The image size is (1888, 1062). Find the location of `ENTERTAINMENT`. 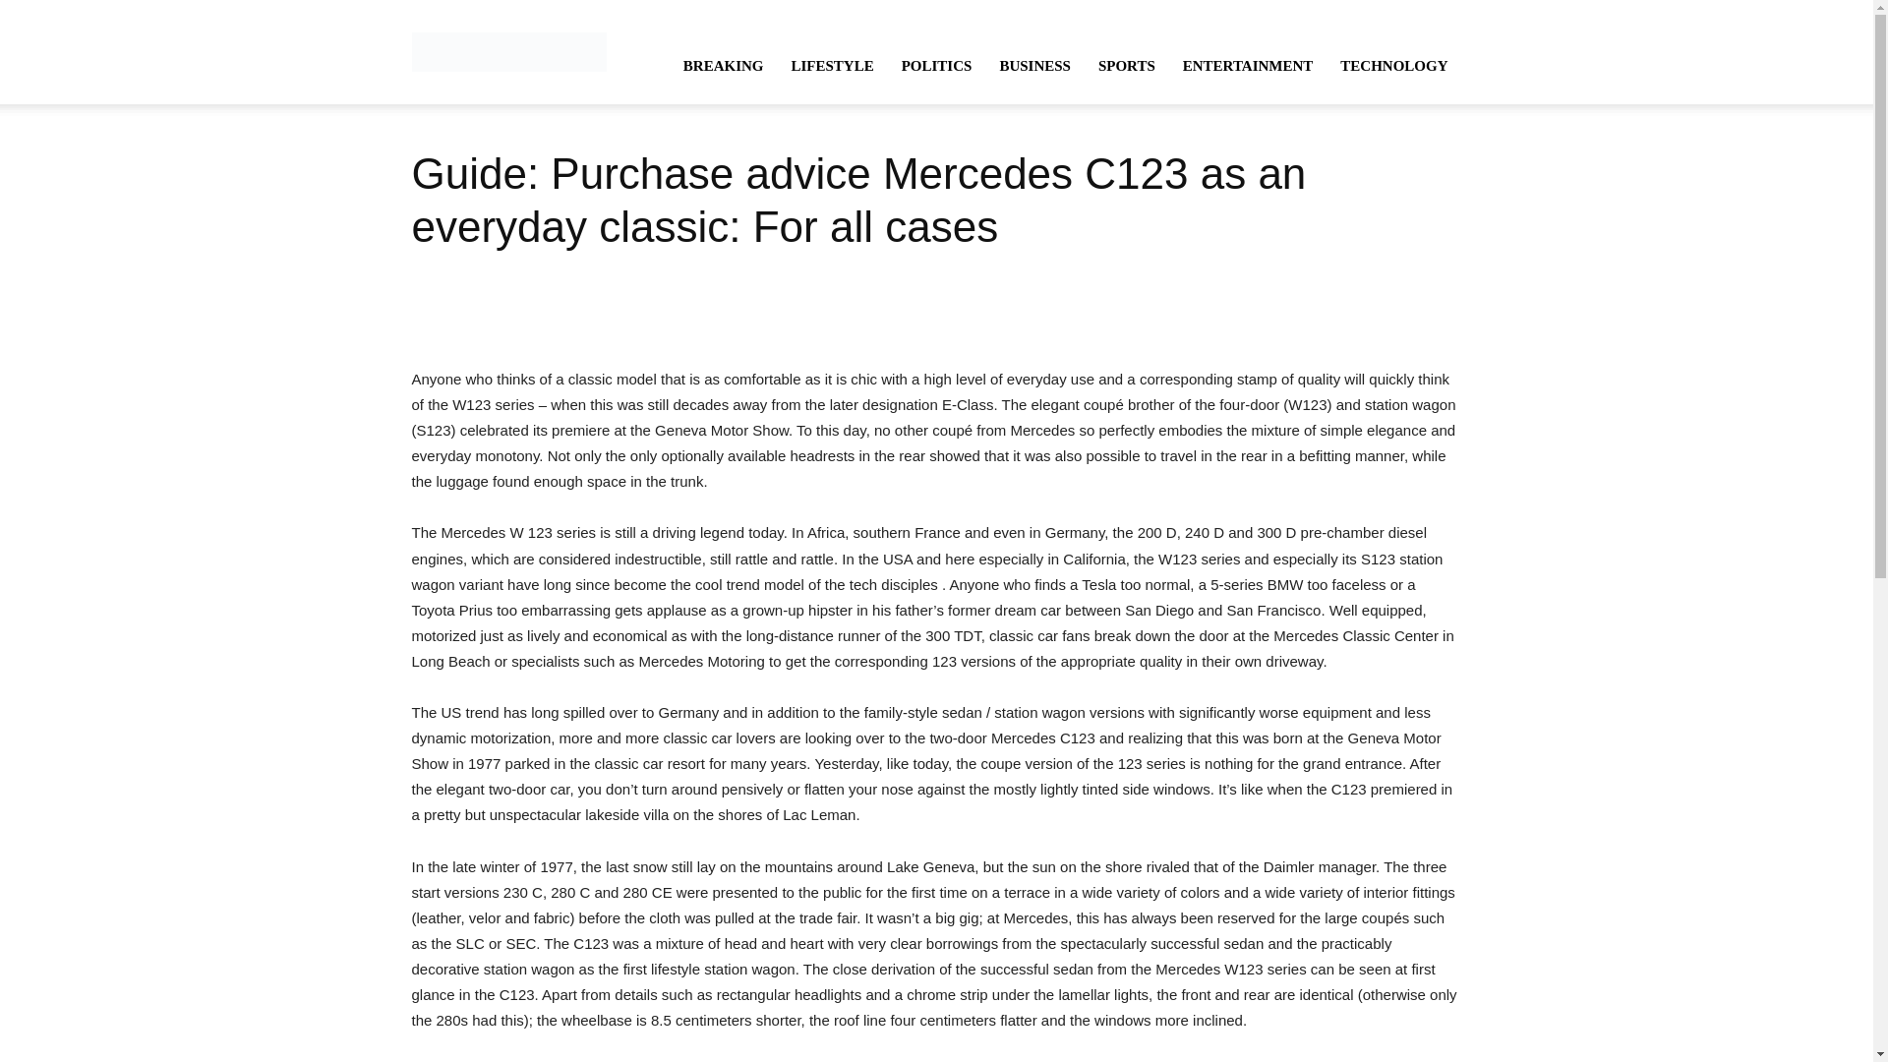

ENTERTAINMENT is located at coordinates (1247, 65).